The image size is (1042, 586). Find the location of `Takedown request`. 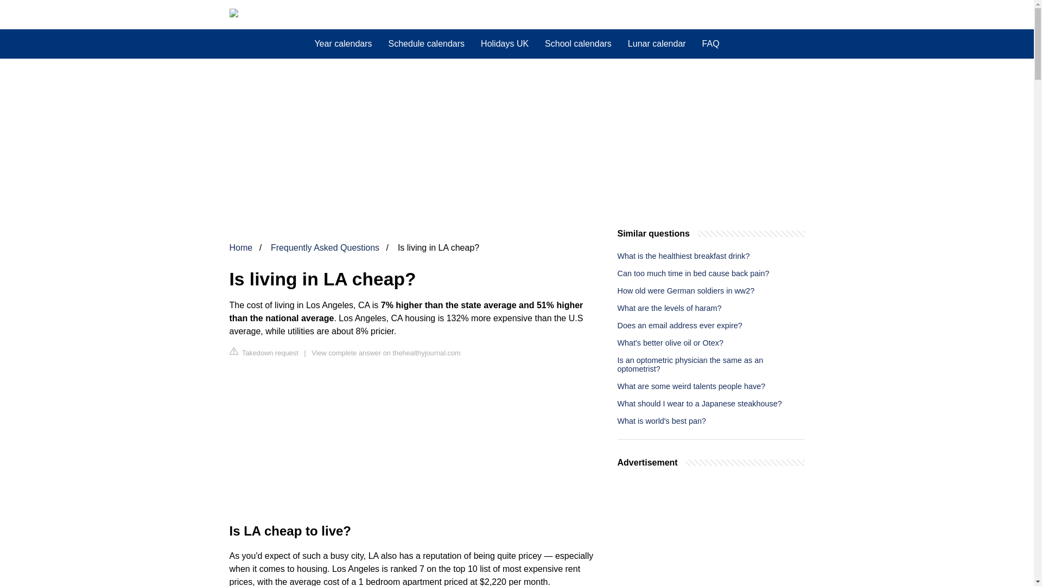

Takedown request is located at coordinates (264, 352).